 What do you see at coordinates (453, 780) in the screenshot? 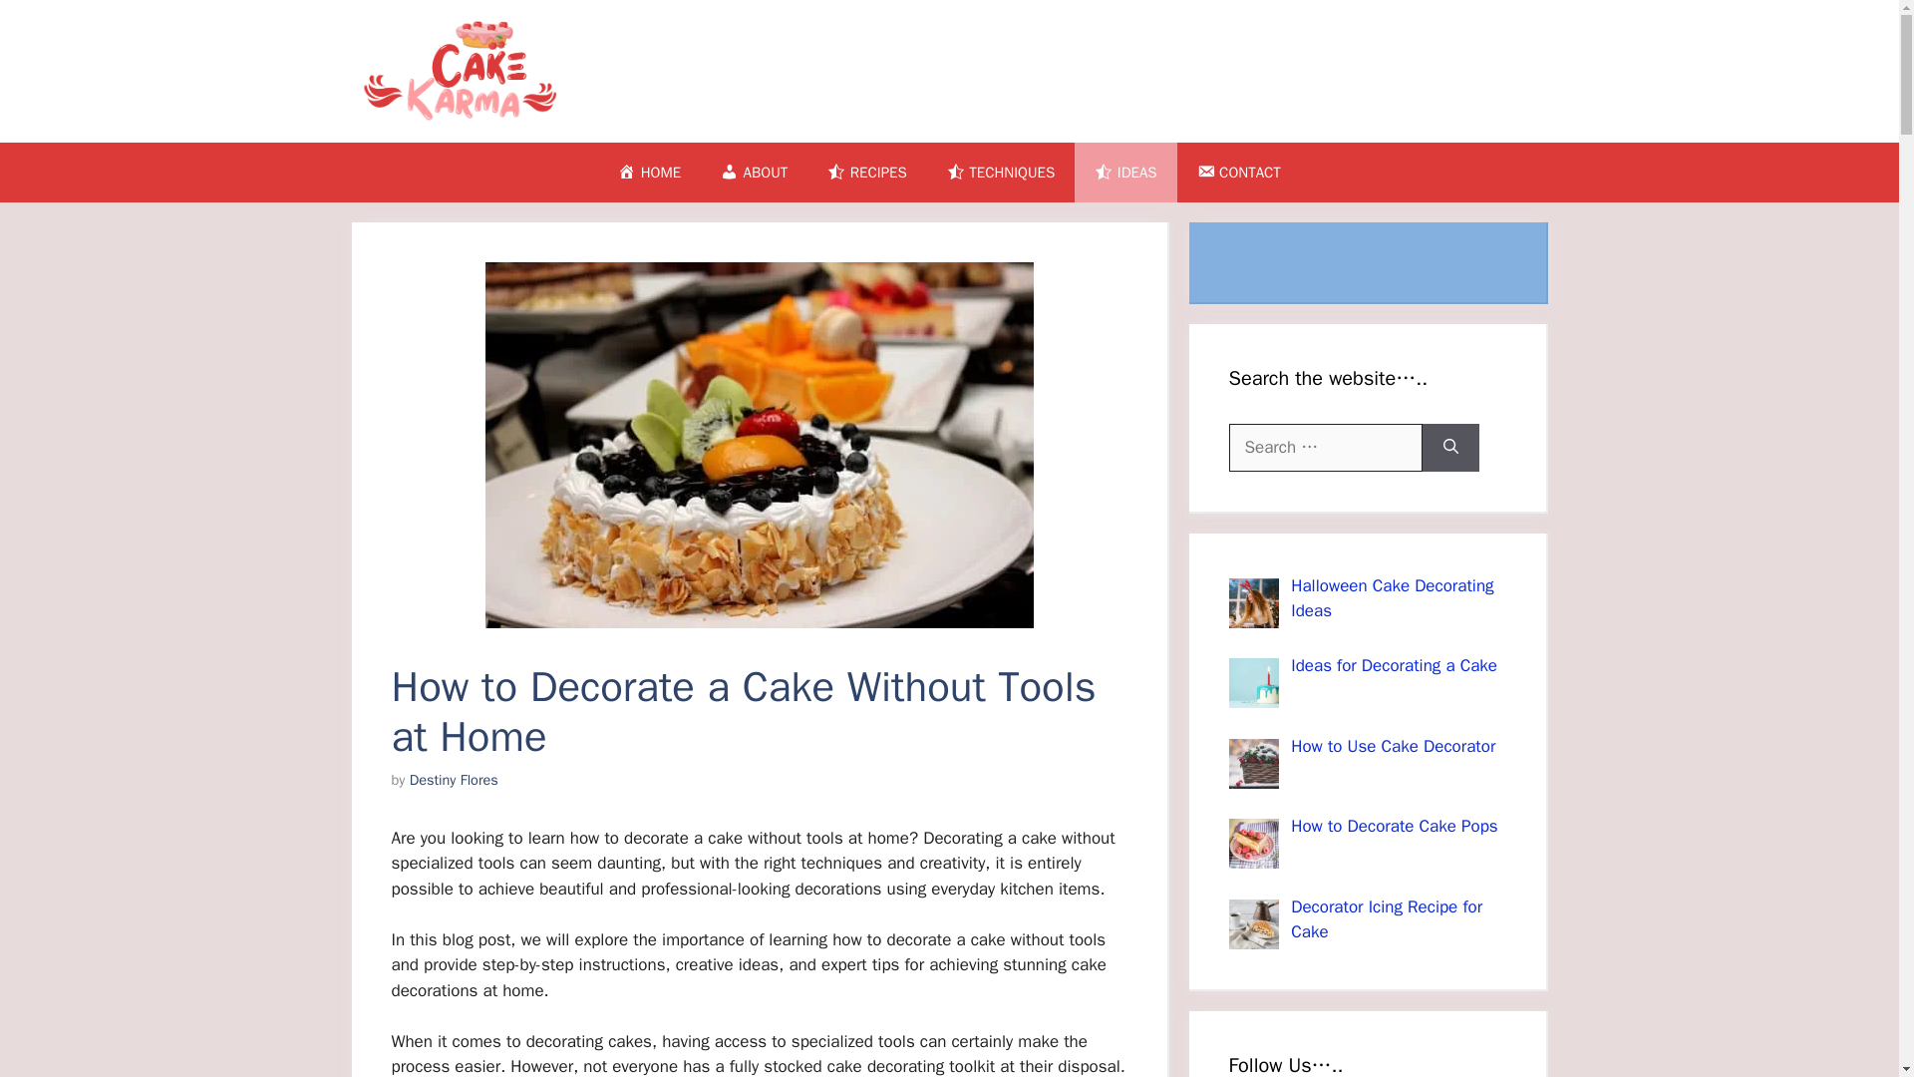
I see `View all posts by Destiny Flores` at bounding box center [453, 780].